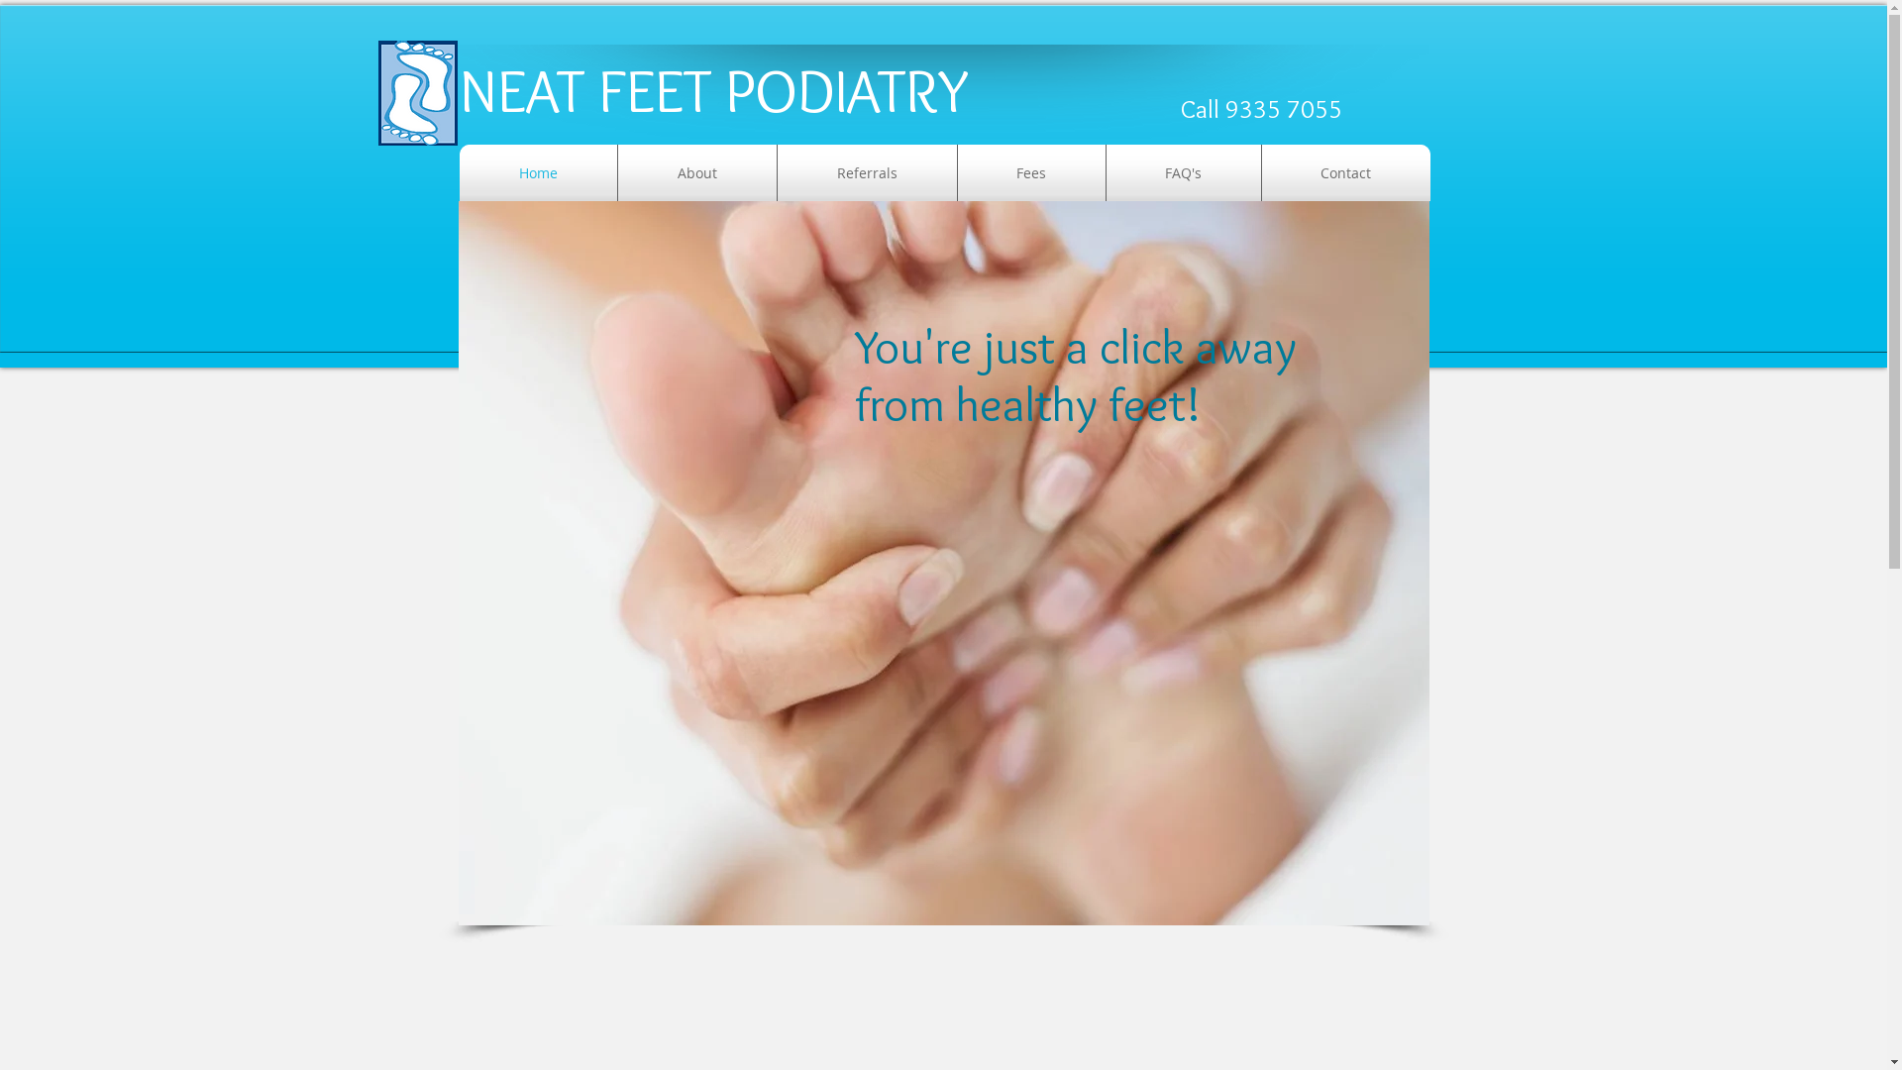 The image size is (1902, 1070). Describe the element at coordinates (1183, 172) in the screenshot. I see `FAQ's` at that location.